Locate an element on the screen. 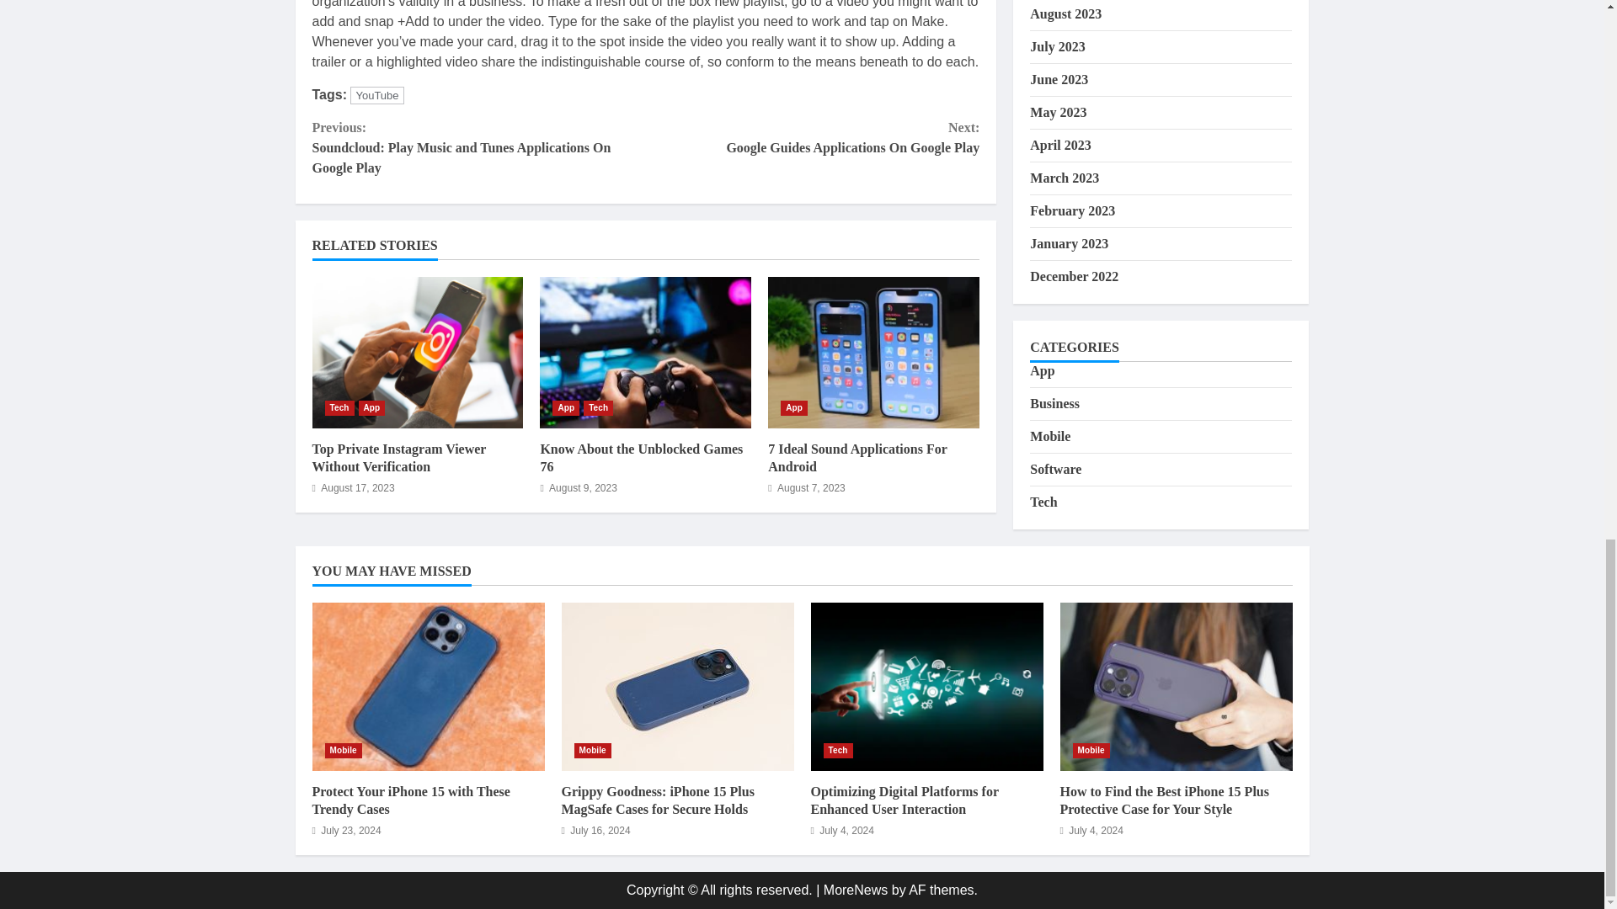 The image size is (1617, 909). App is located at coordinates (566, 407).